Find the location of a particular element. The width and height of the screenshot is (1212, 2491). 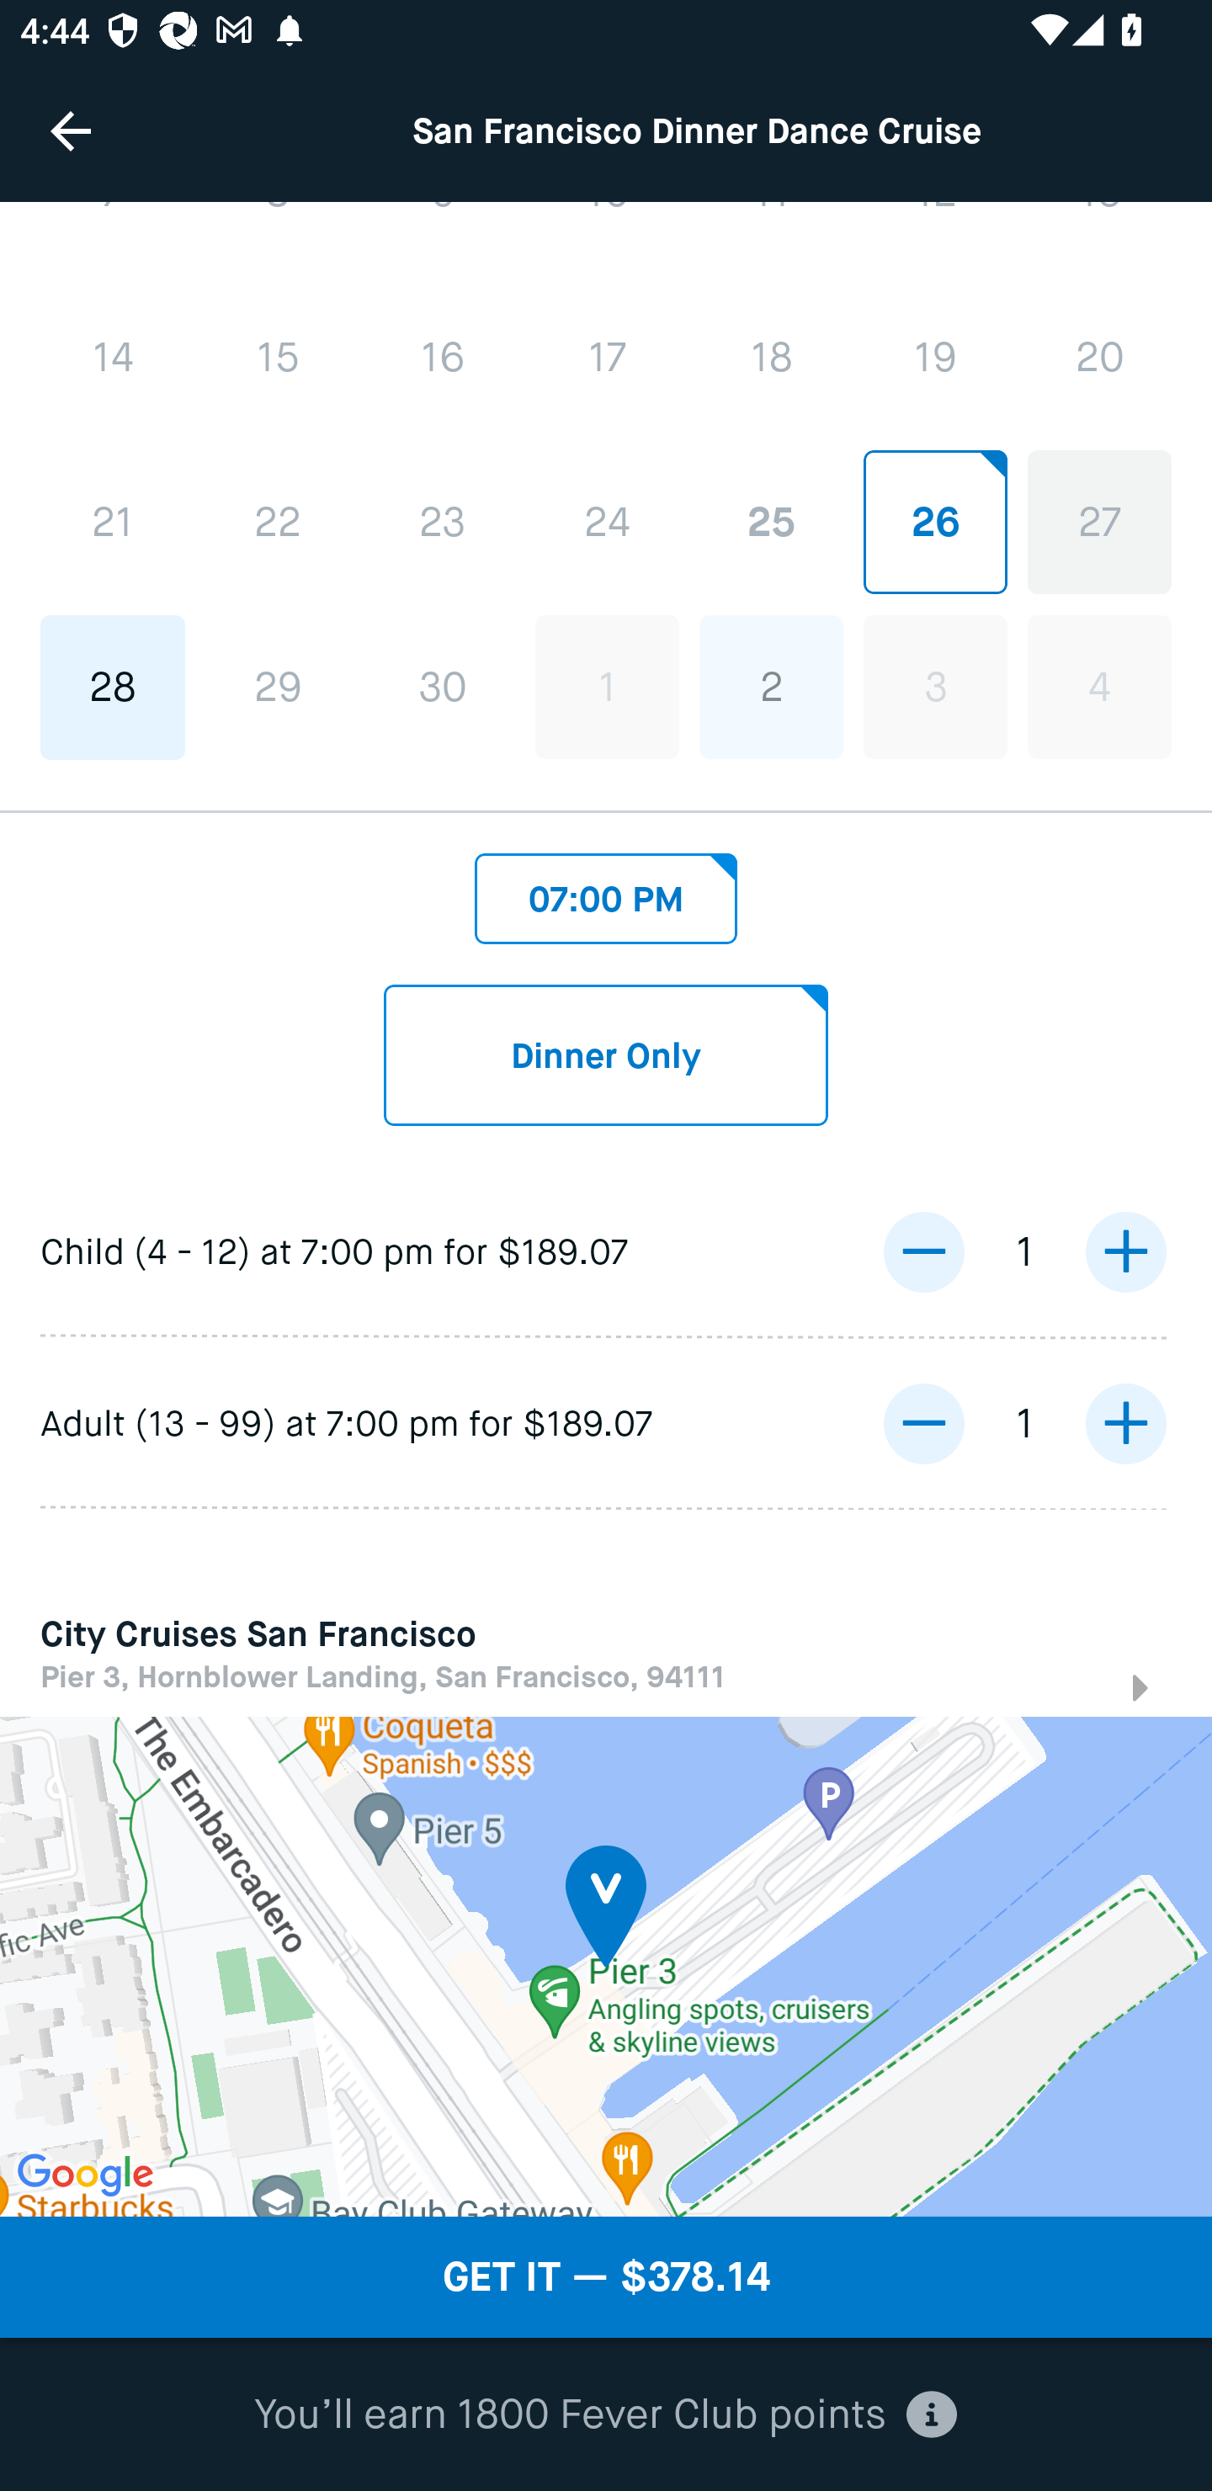

You’ll earn 1800 Fever Club points is located at coordinates (606, 2415).